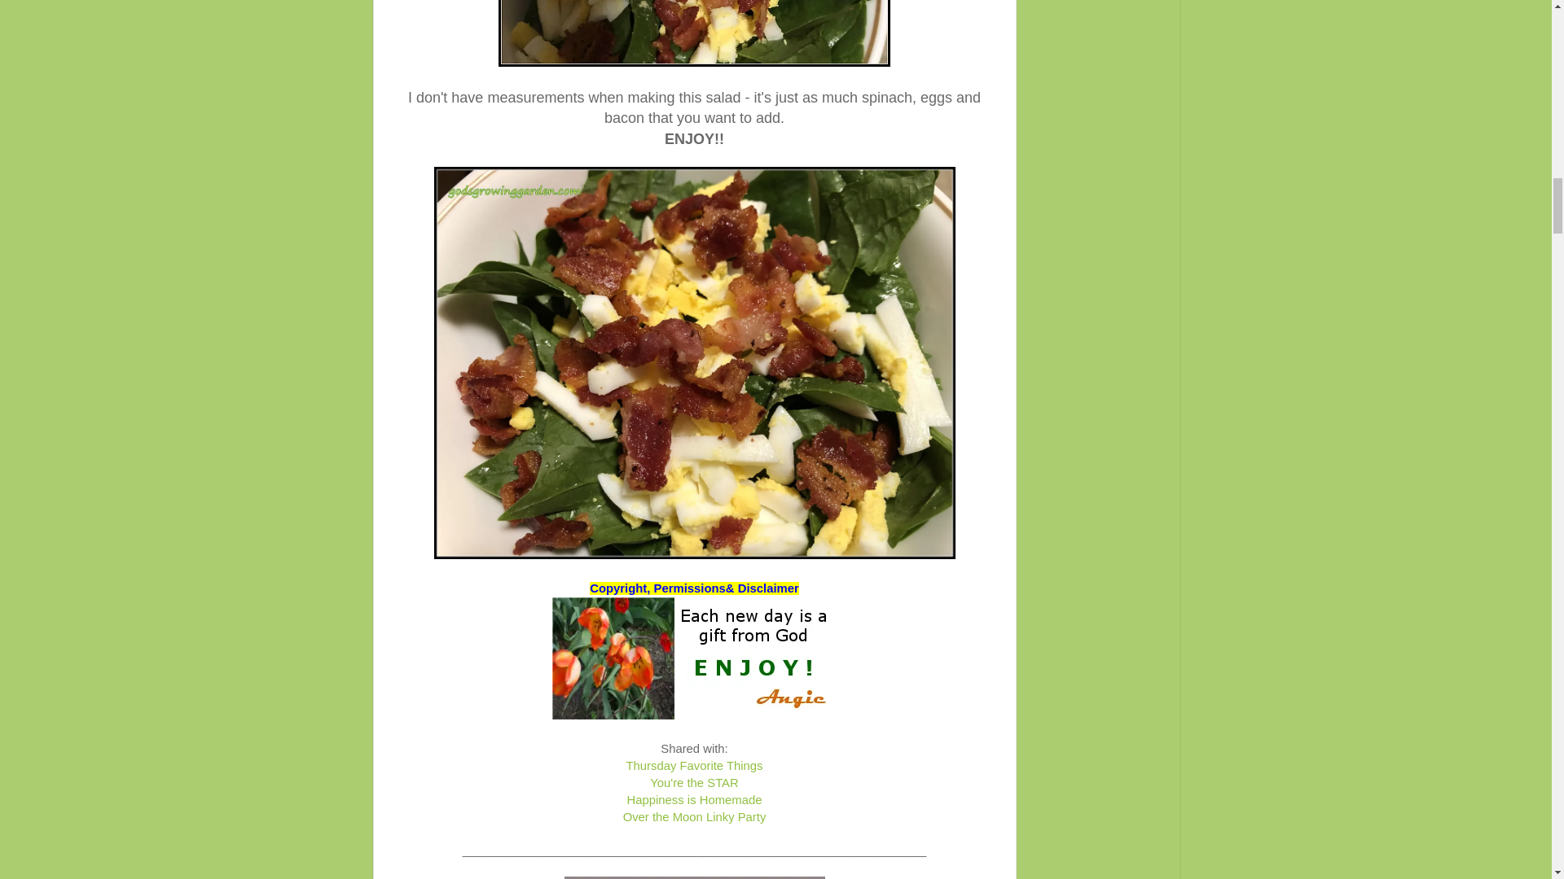  Describe the element at coordinates (694, 766) in the screenshot. I see `Thursday Favorite Things` at that location.